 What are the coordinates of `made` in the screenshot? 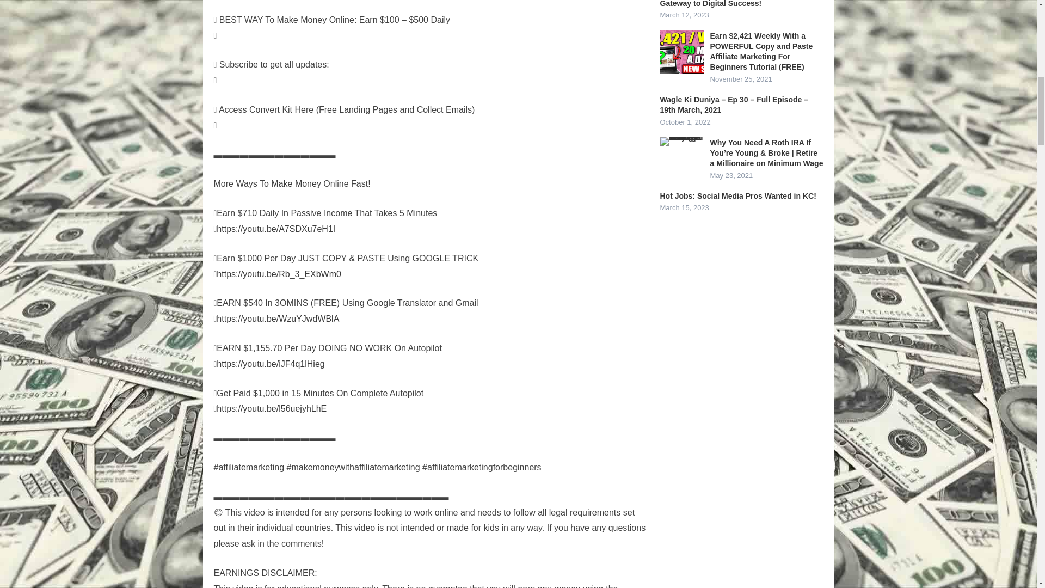 It's located at (457, 528).